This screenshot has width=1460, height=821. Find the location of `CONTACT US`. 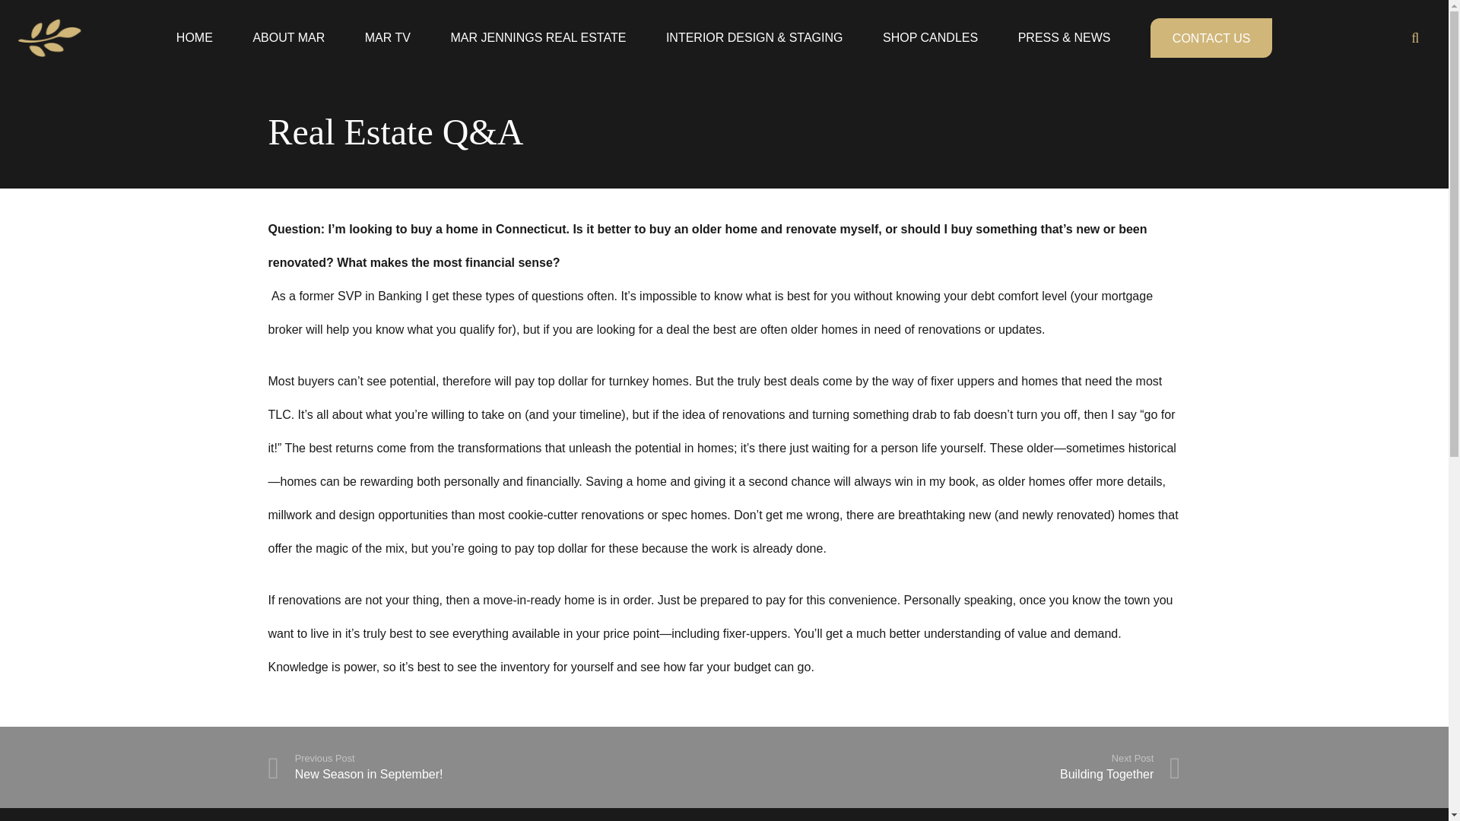

CONTACT US is located at coordinates (1211, 33).